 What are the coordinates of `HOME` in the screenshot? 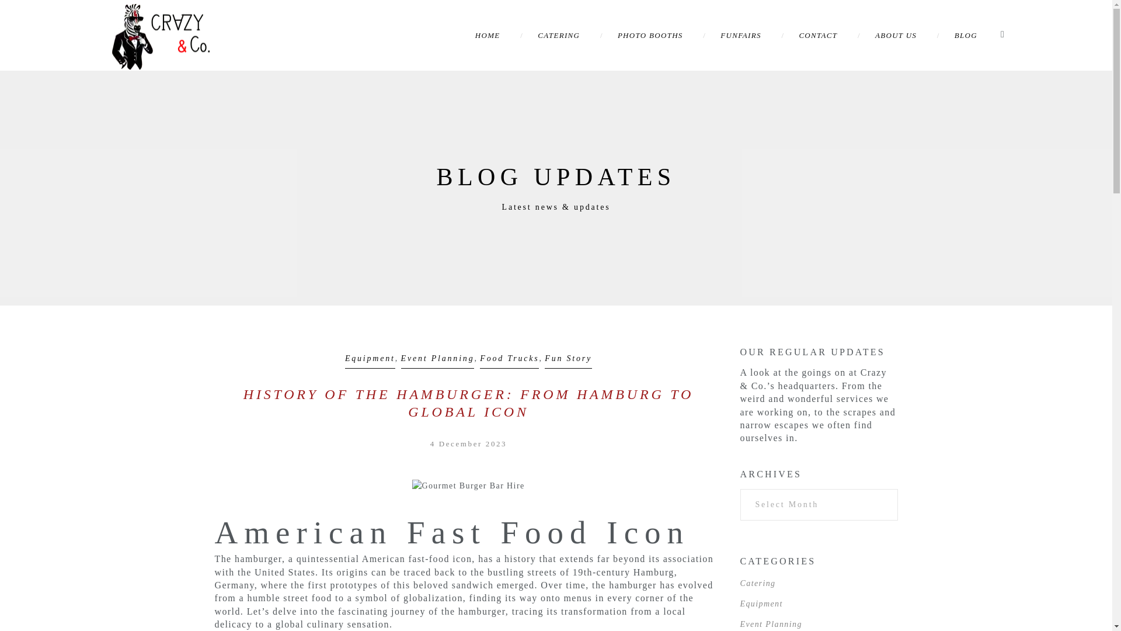 It's located at (488, 35).